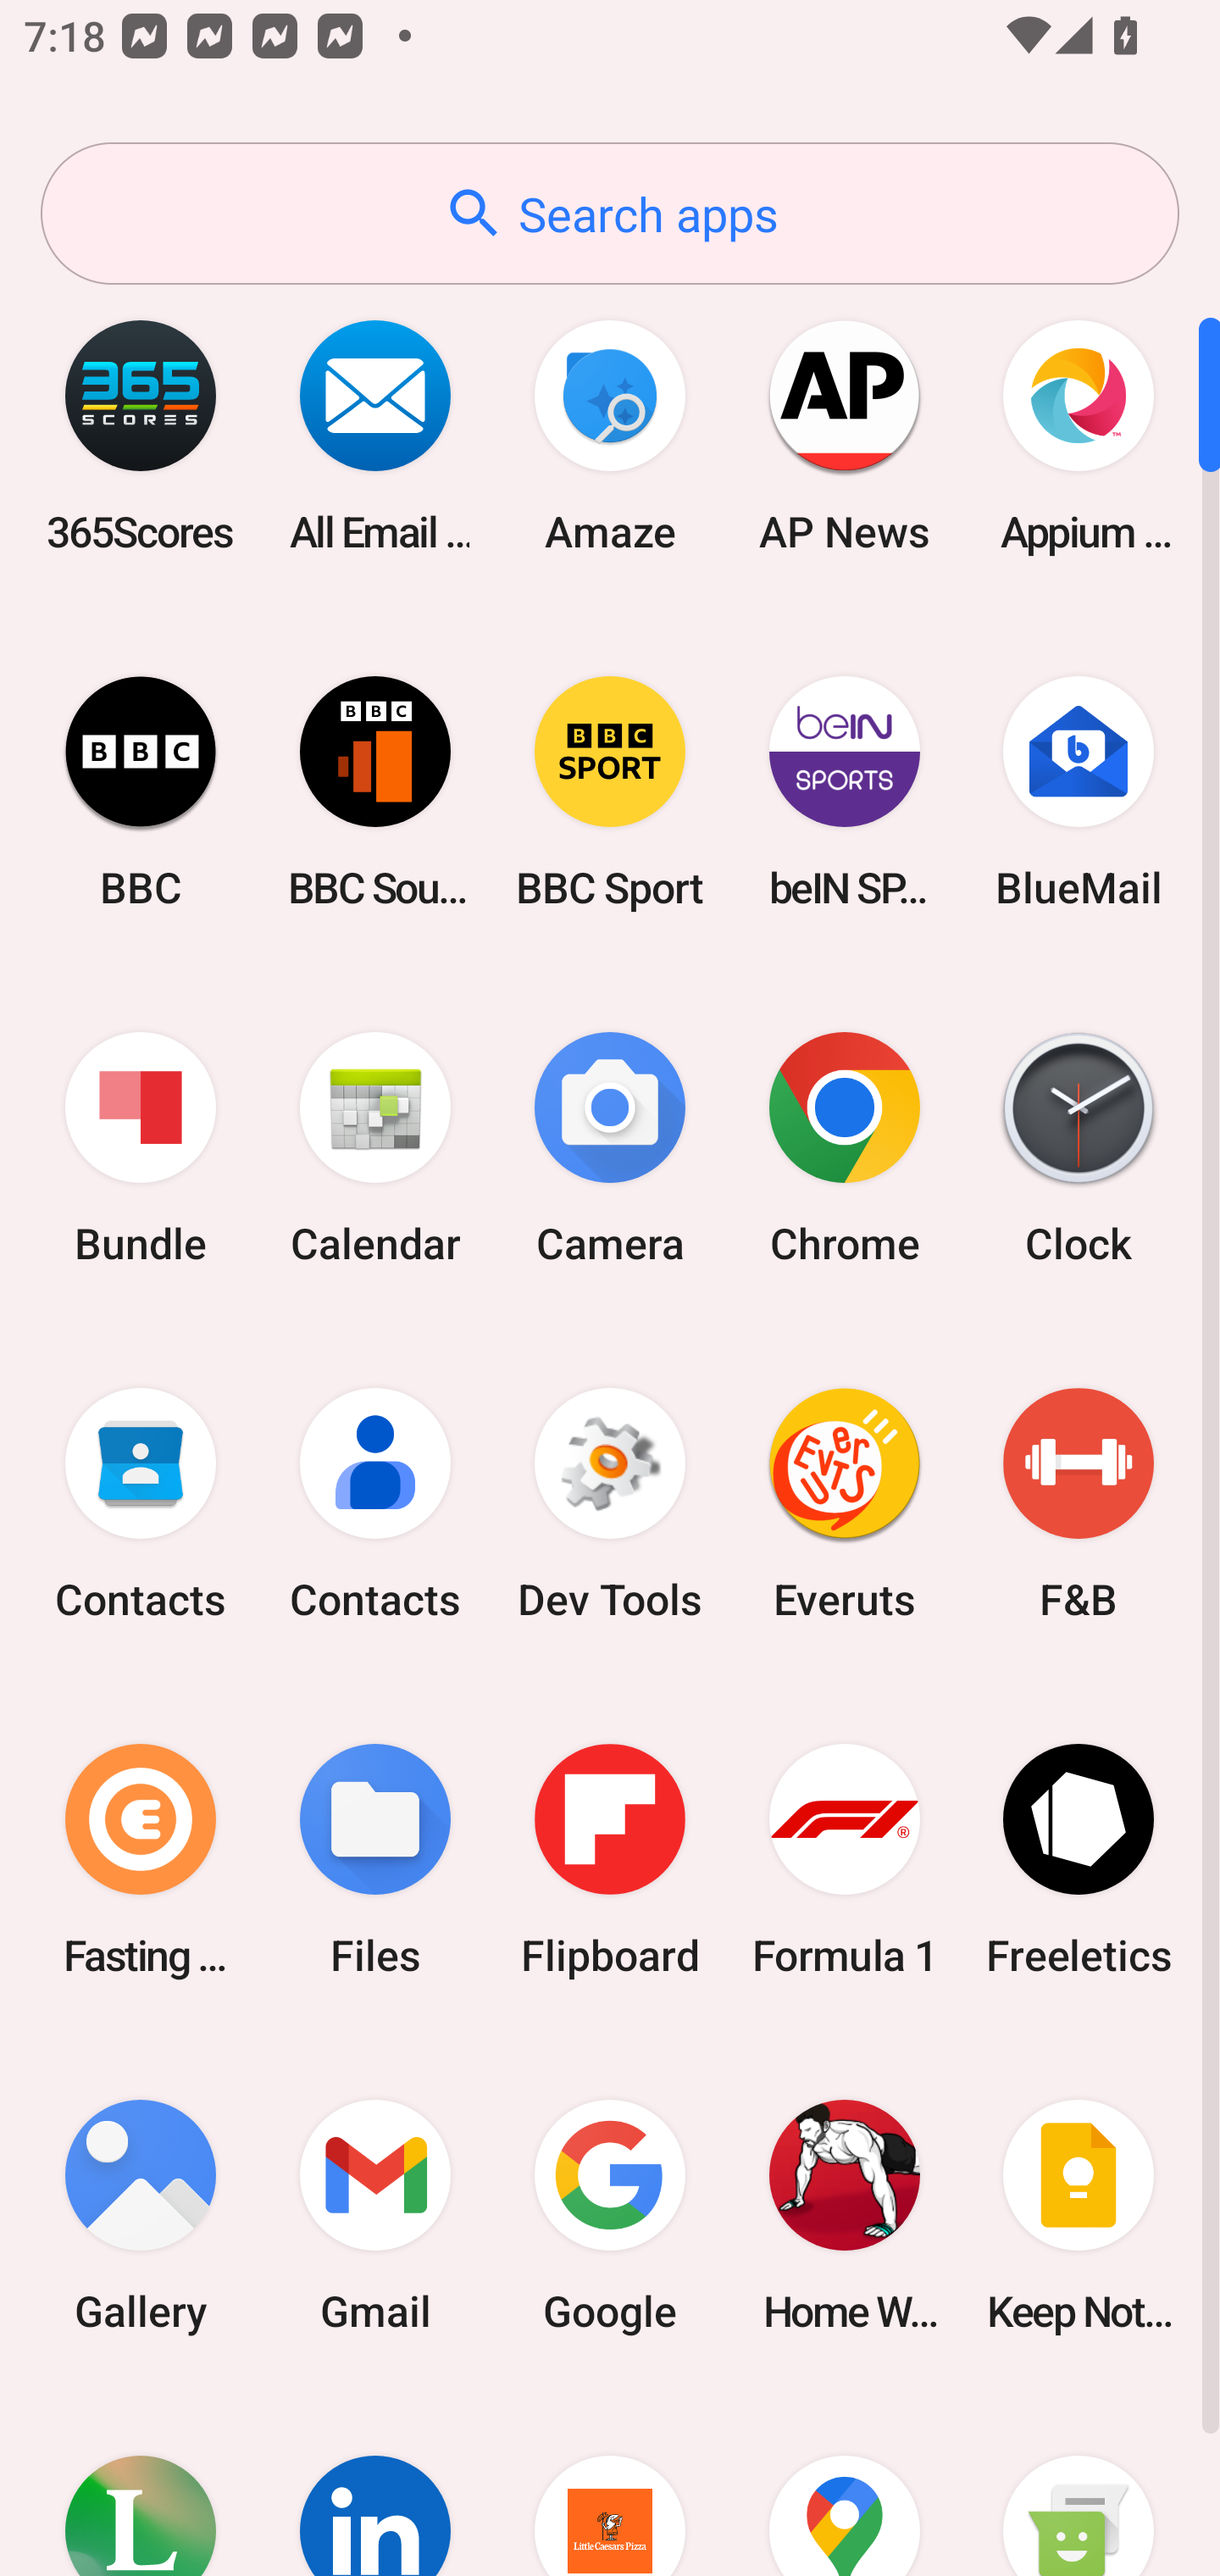 The height and width of the screenshot is (2576, 1220). What do you see at coordinates (610, 1149) in the screenshot?
I see `Camera` at bounding box center [610, 1149].